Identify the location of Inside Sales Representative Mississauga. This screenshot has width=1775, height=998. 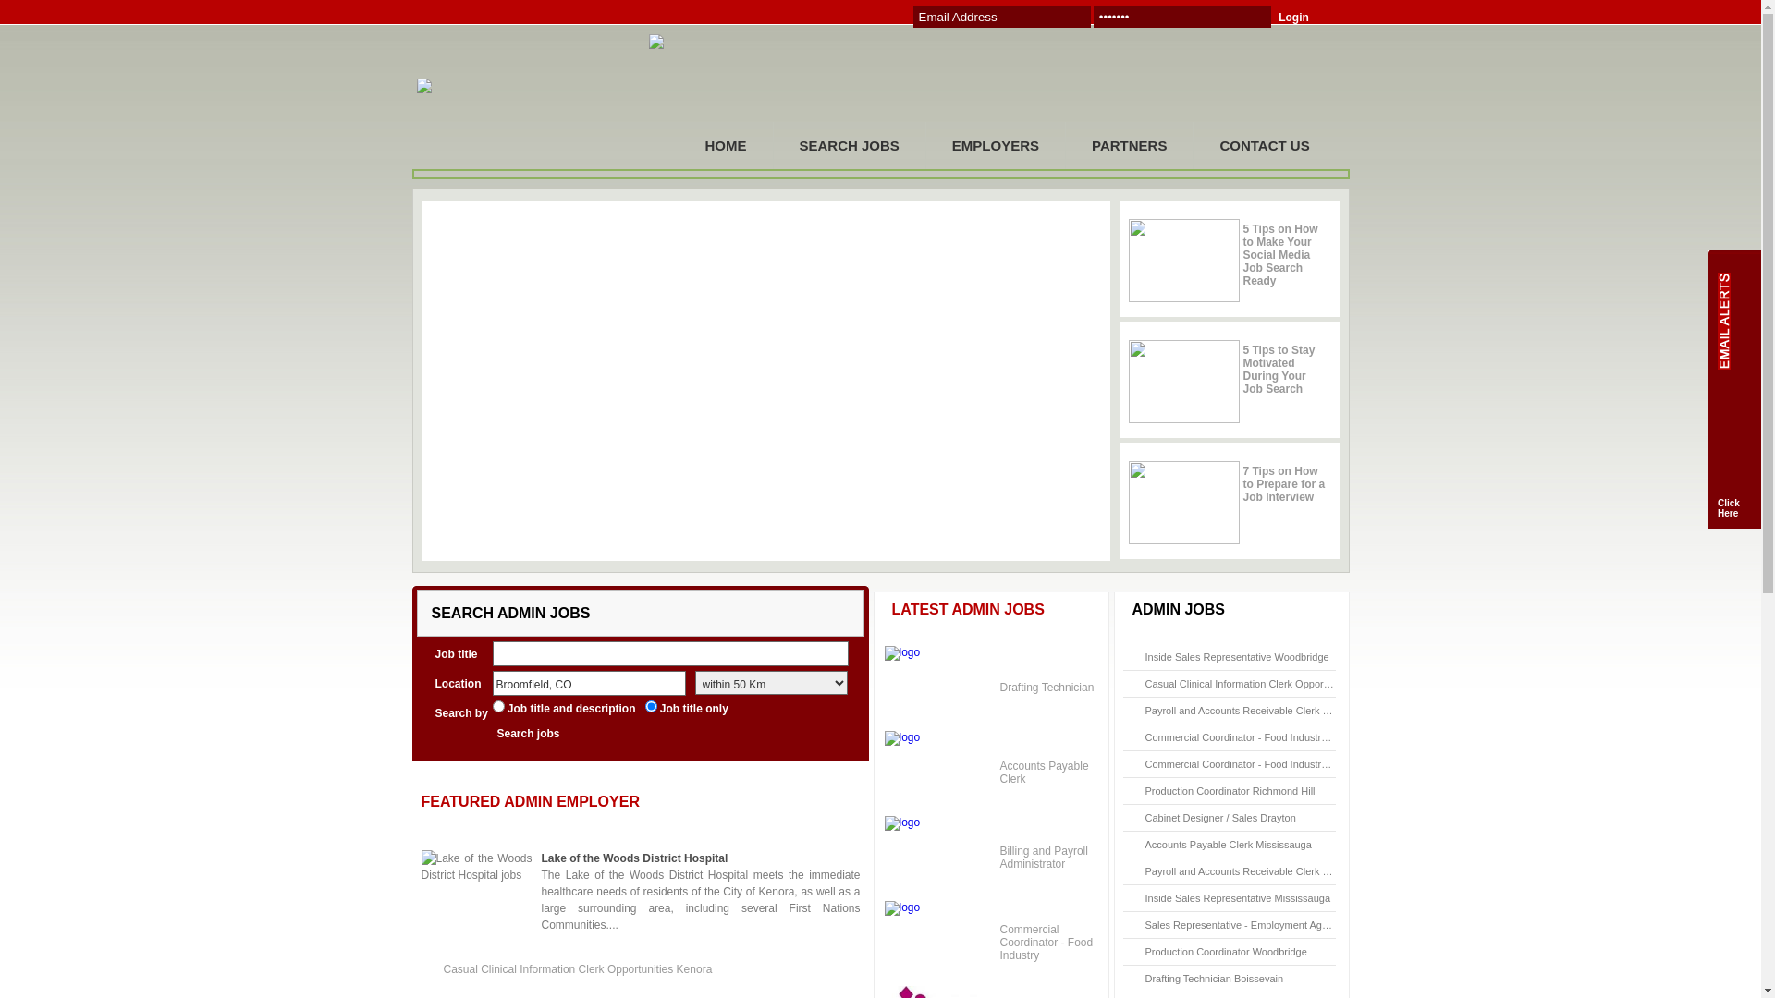
(1237, 898).